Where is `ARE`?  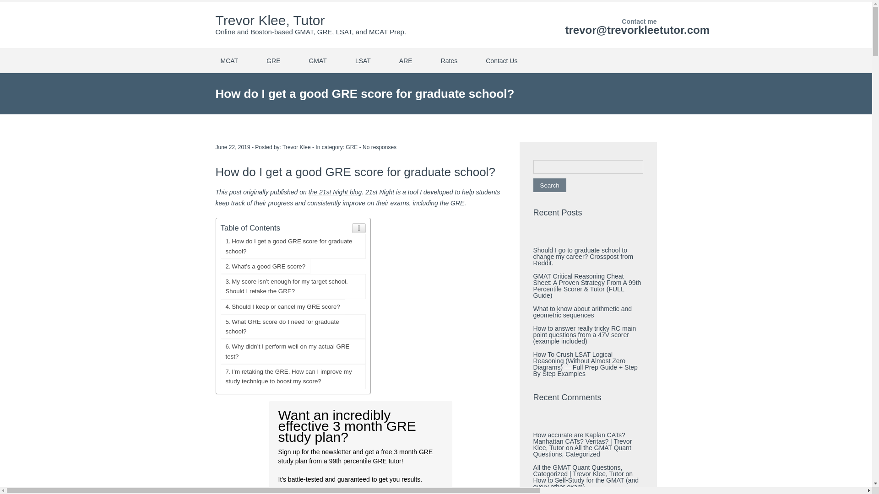
ARE is located at coordinates (229, 60).